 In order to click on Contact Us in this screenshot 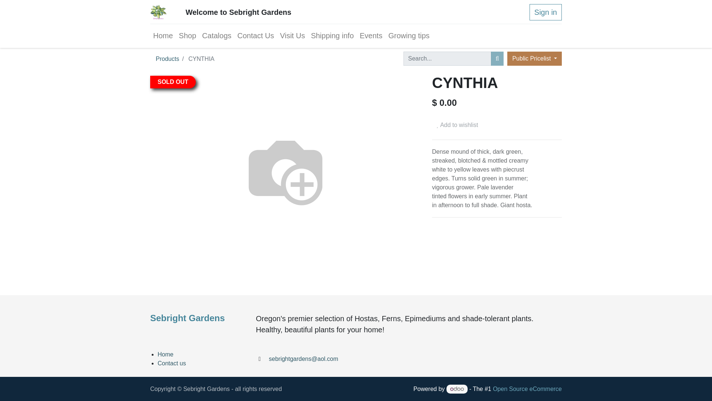, I will do `click(255, 36)`.